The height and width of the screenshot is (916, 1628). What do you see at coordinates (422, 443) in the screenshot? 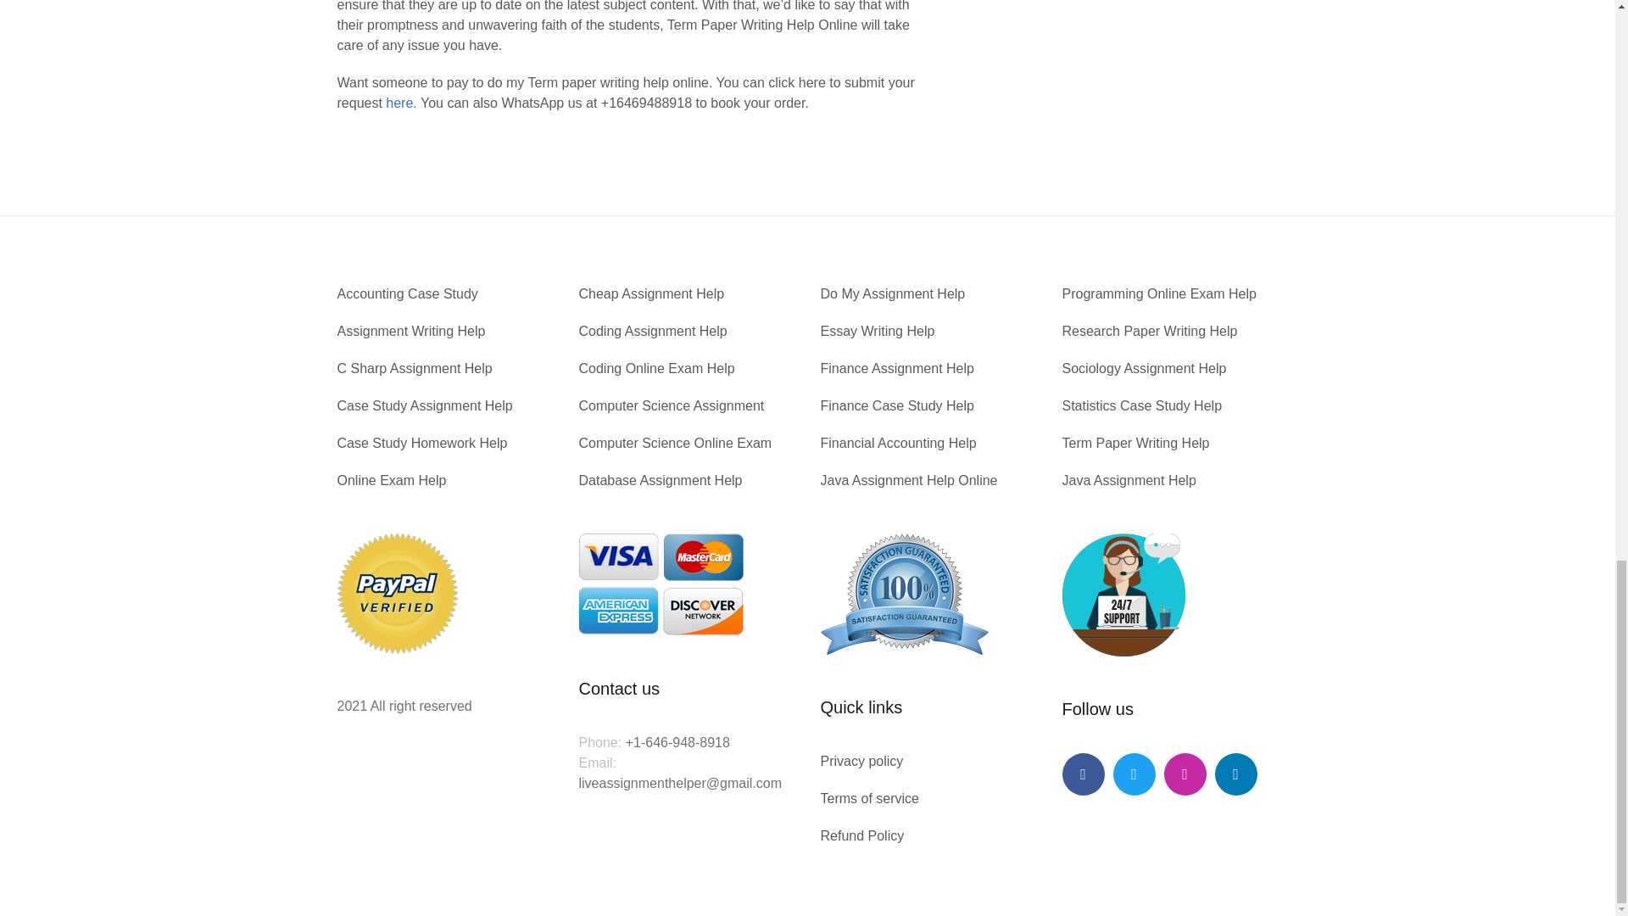
I see `Case Study Homework Help` at bounding box center [422, 443].